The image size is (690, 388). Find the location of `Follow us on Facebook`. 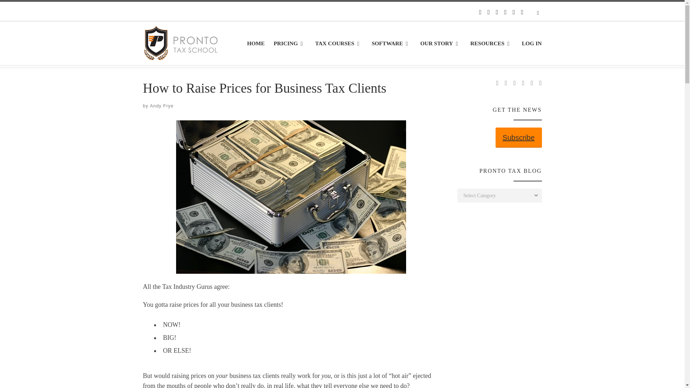

Follow us on Facebook is located at coordinates (489, 12).